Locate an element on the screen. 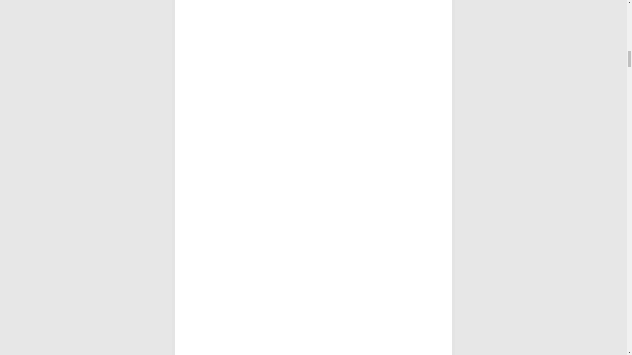  5 is located at coordinates (257, 298).